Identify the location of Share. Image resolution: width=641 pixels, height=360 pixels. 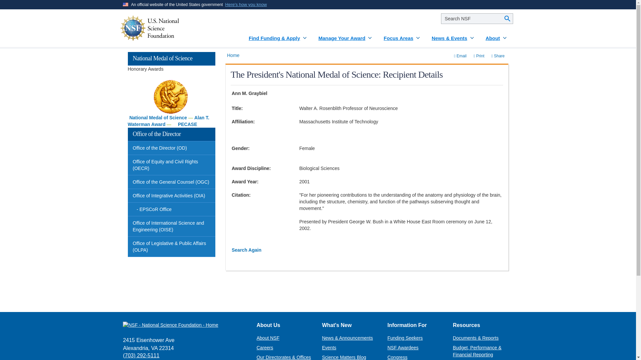
(498, 56).